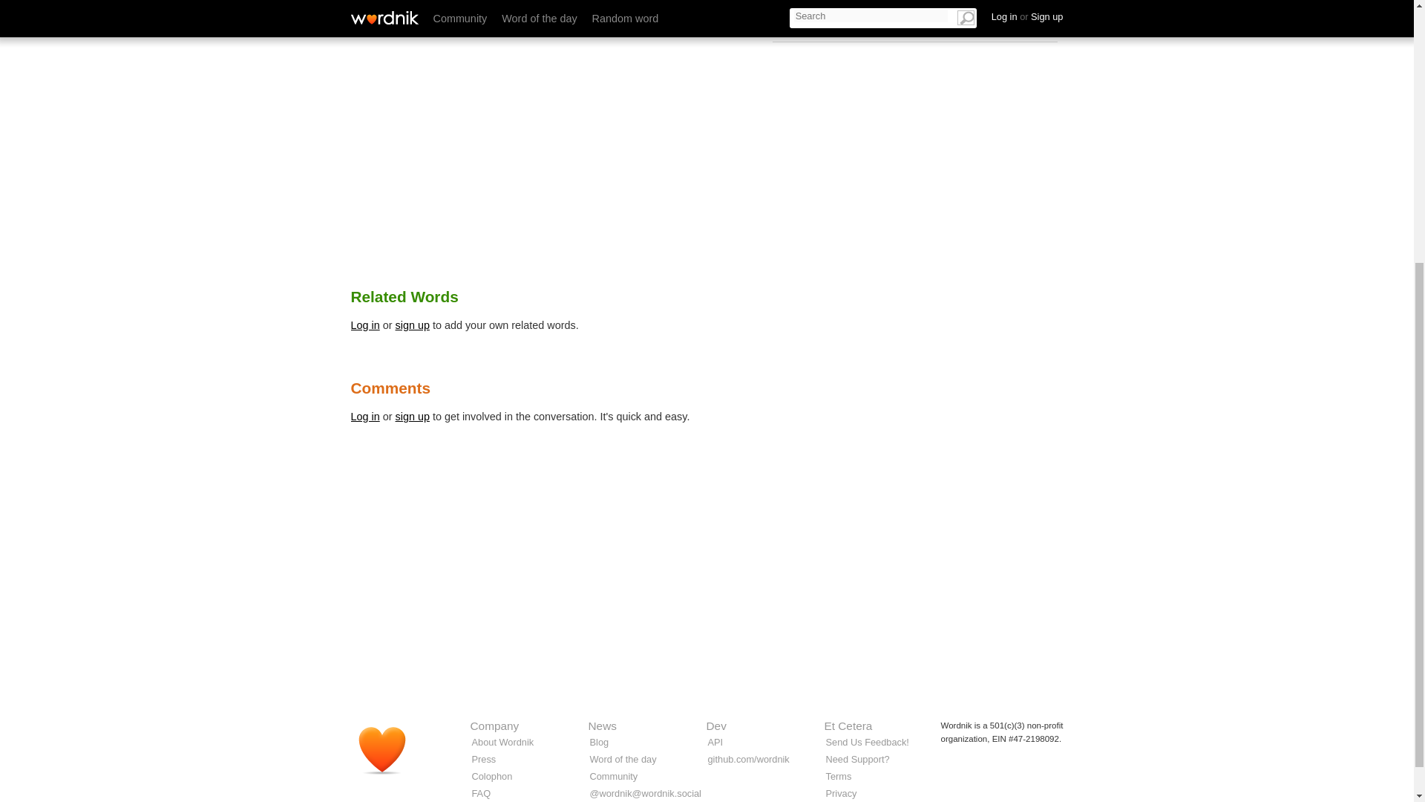  I want to click on Colophon, so click(492, 776).